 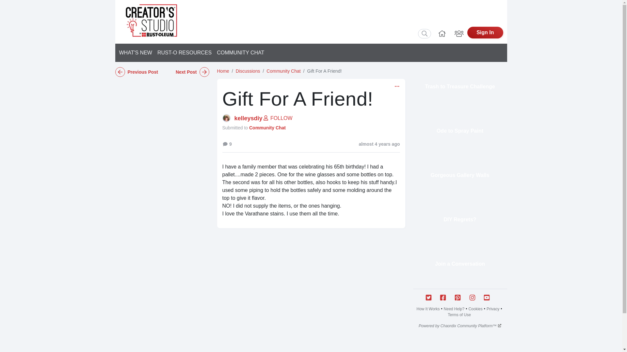 I want to click on Pinterest, so click(x=460, y=297).